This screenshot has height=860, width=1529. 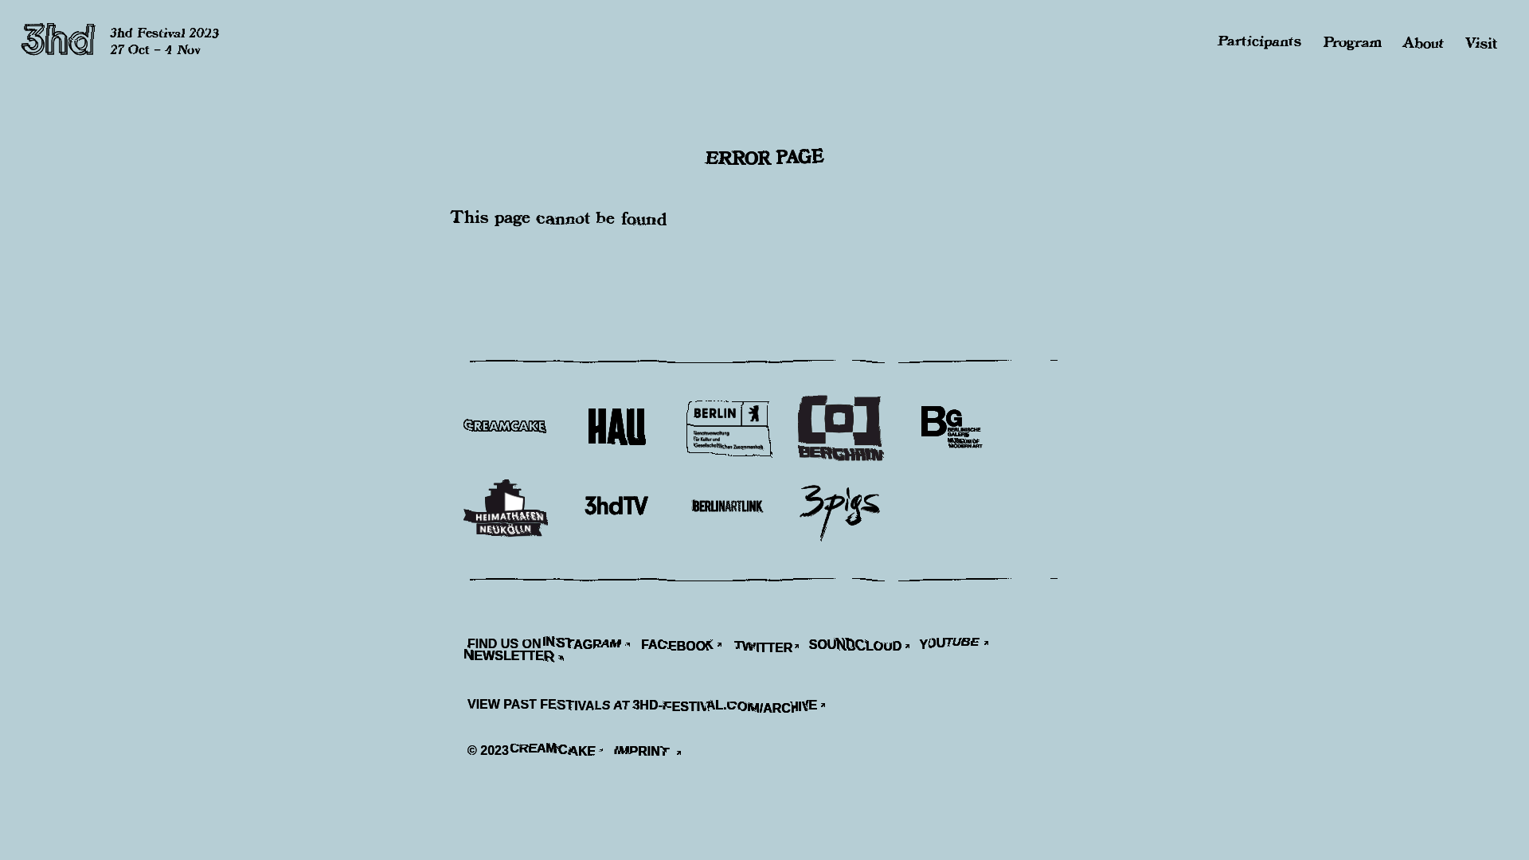 What do you see at coordinates (1261, 43) in the screenshot?
I see `Participants` at bounding box center [1261, 43].